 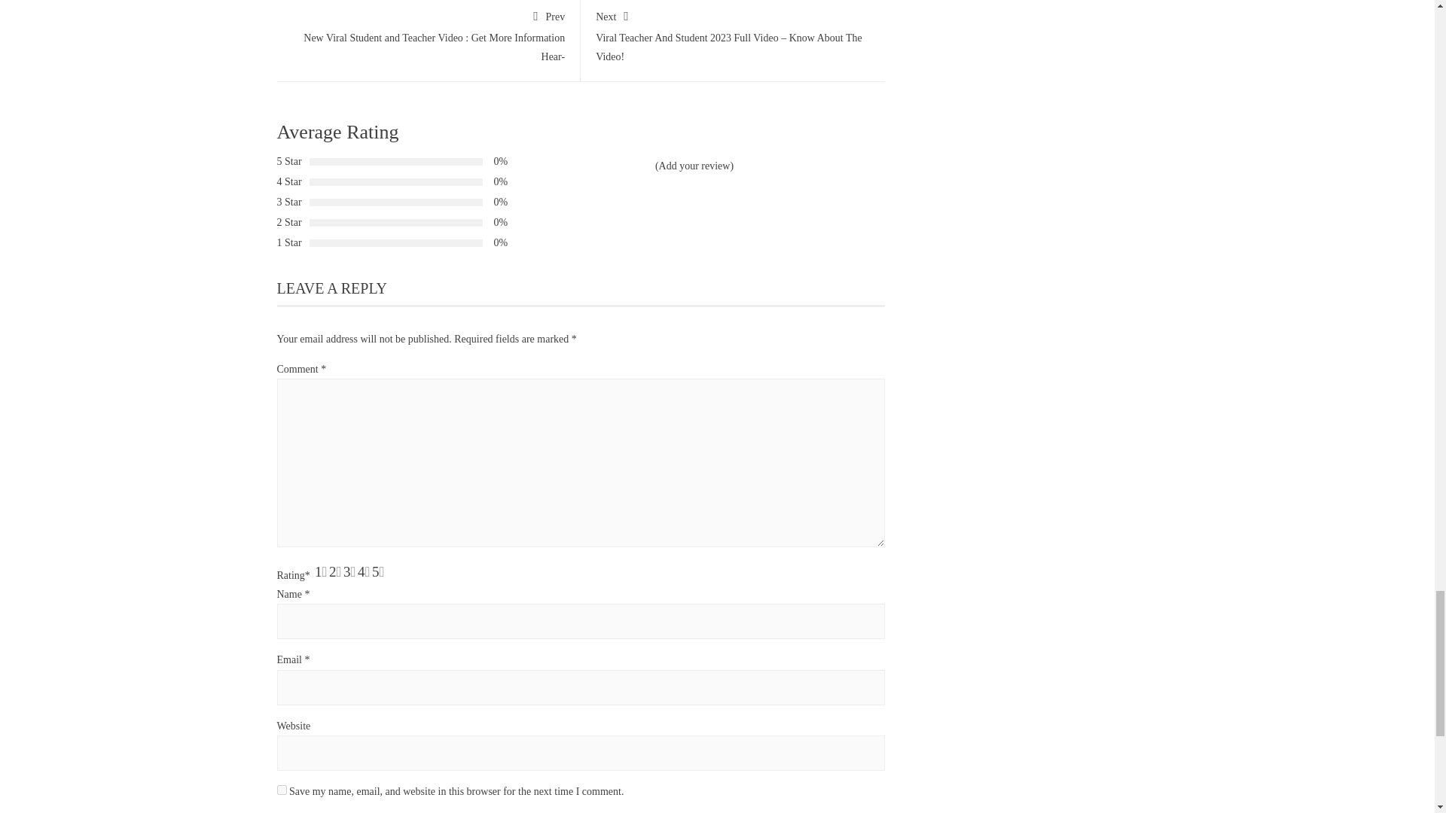 I want to click on yes, so click(x=282, y=790).